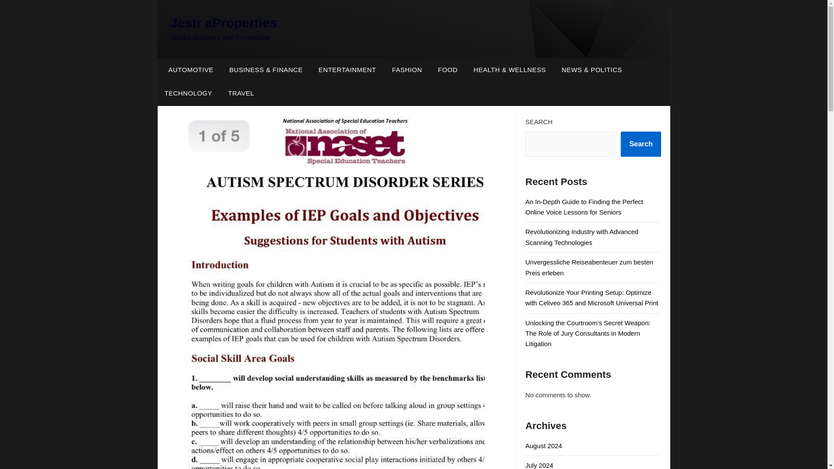  What do you see at coordinates (589, 268) in the screenshot?
I see `Unvergessliche Reiseabenteuer zum besten Preis erleben` at bounding box center [589, 268].